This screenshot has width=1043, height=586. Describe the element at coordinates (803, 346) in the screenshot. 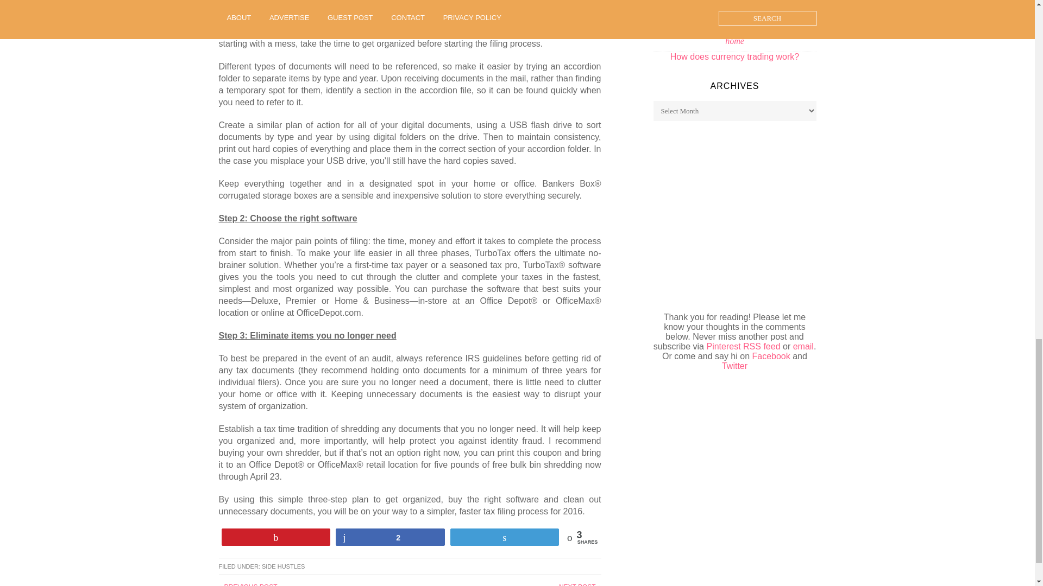

I see `email` at that location.